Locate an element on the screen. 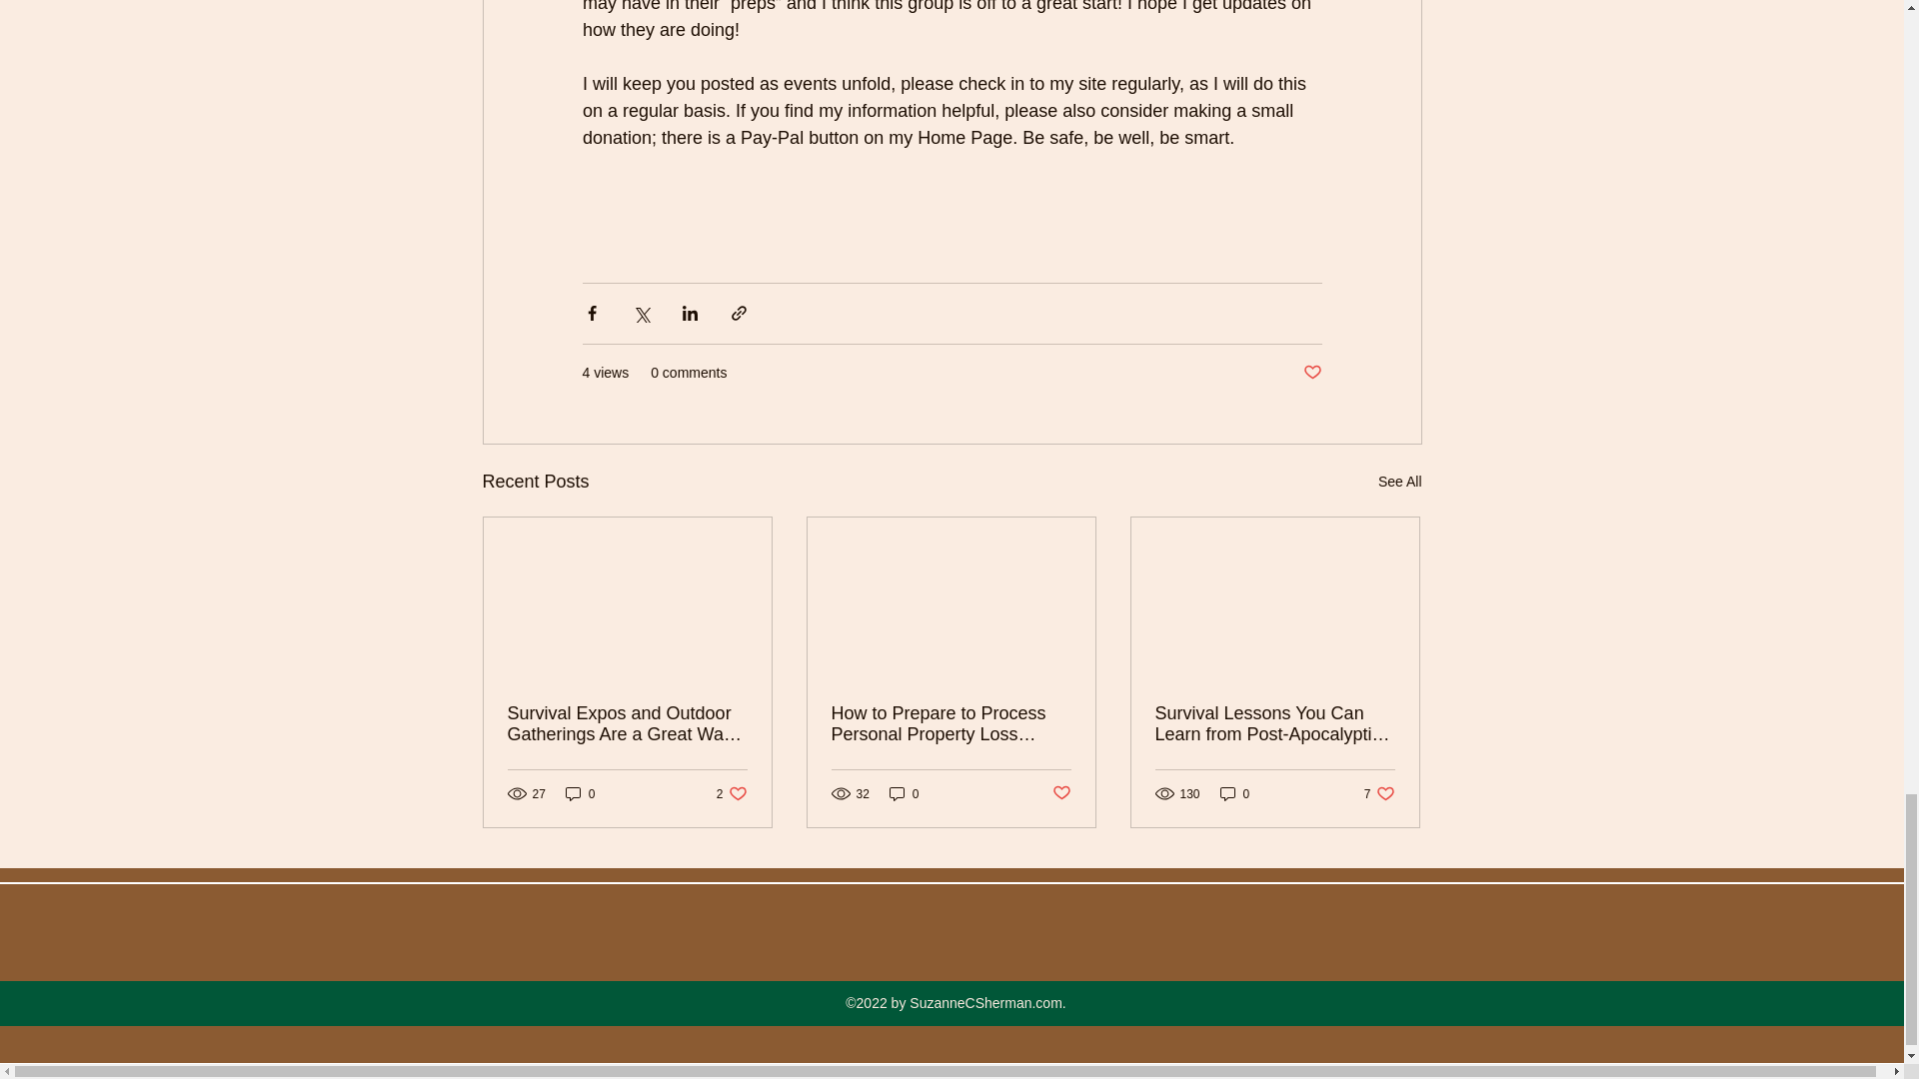 Image resolution: width=1919 pixels, height=1079 pixels. Post not marked as liked is located at coordinates (732, 793).